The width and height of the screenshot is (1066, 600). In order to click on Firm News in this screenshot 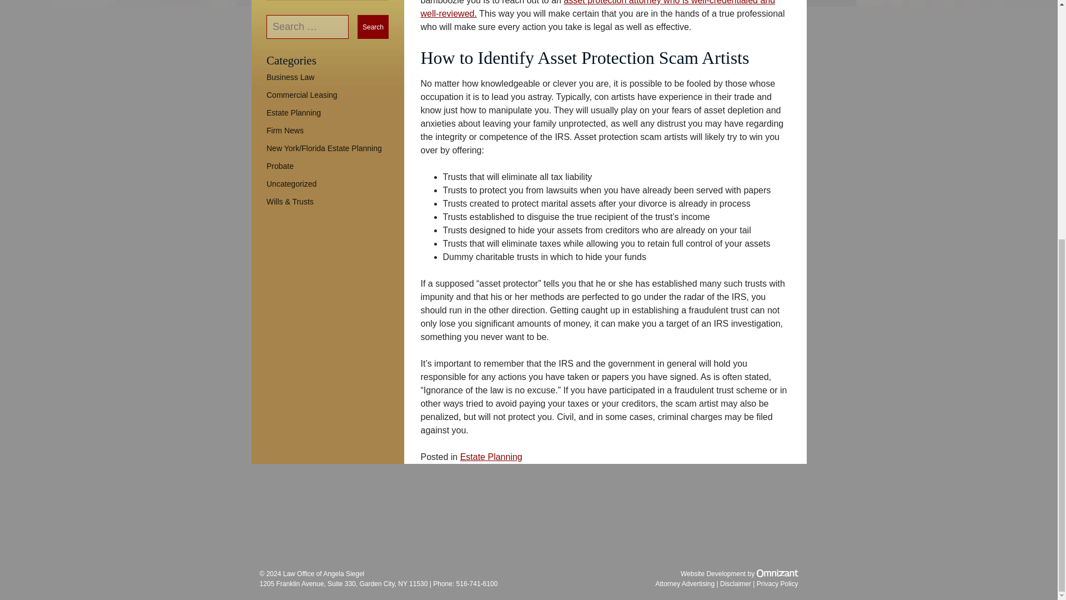, I will do `click(285, 130)`.